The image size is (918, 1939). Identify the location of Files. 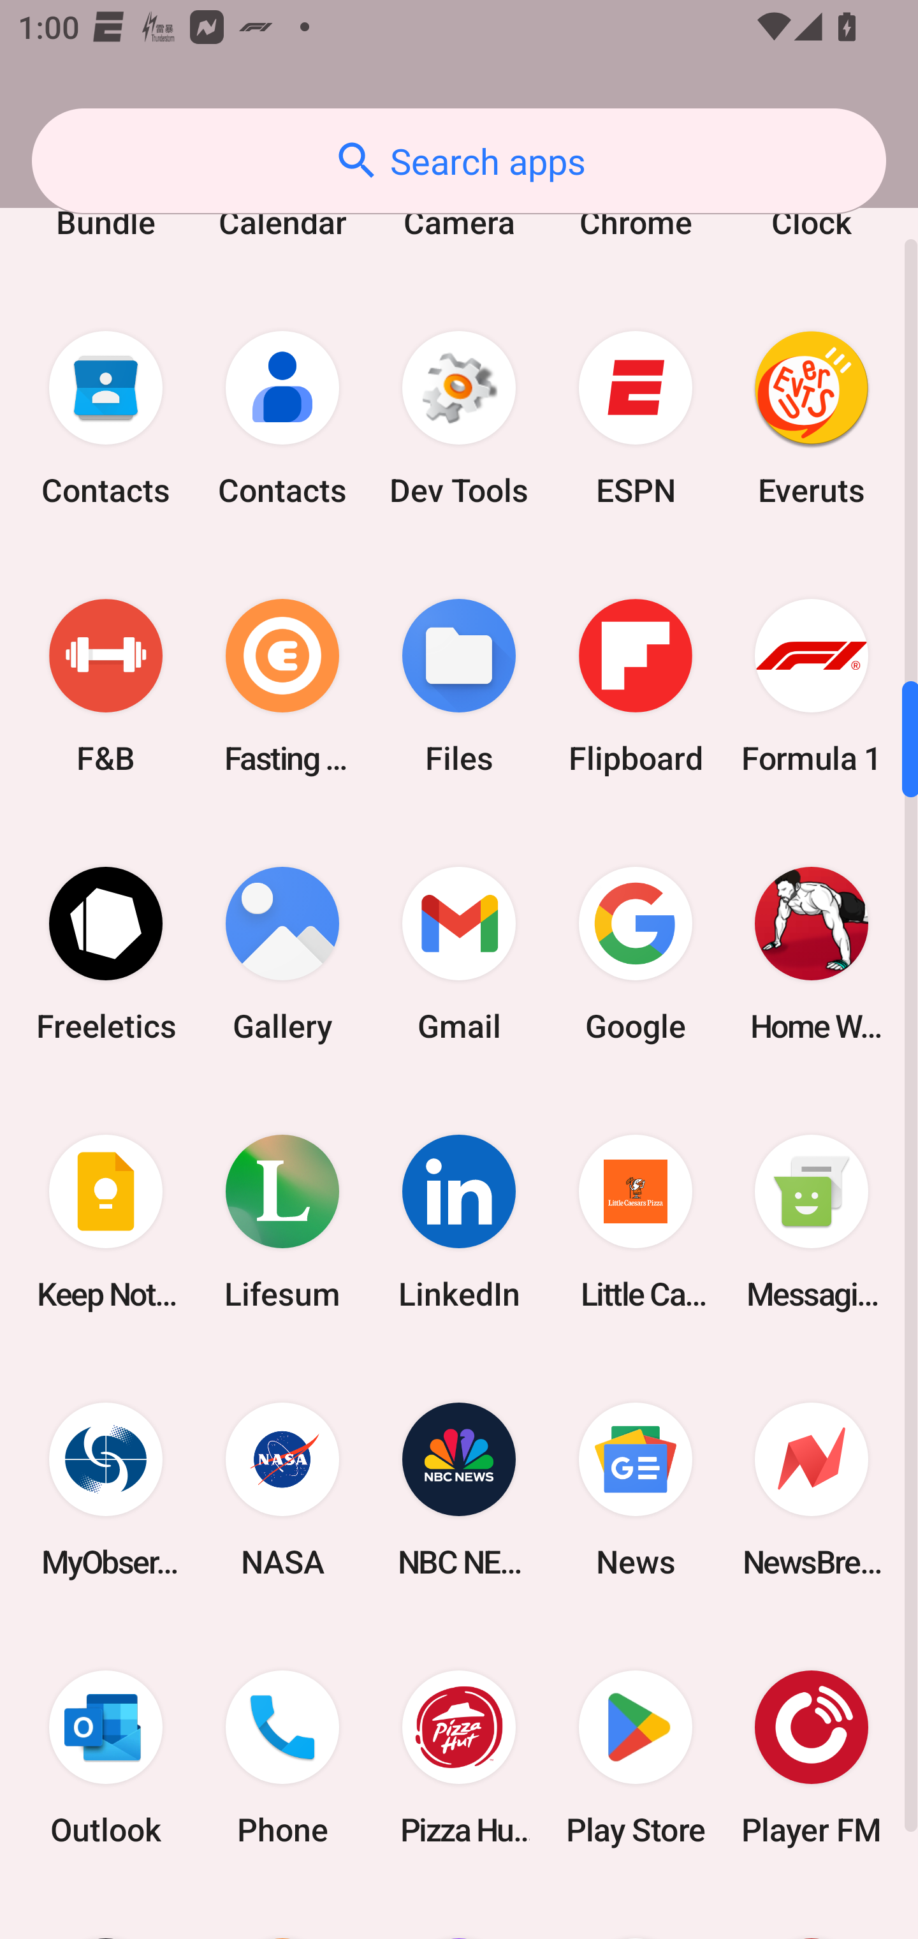
(459, 686).